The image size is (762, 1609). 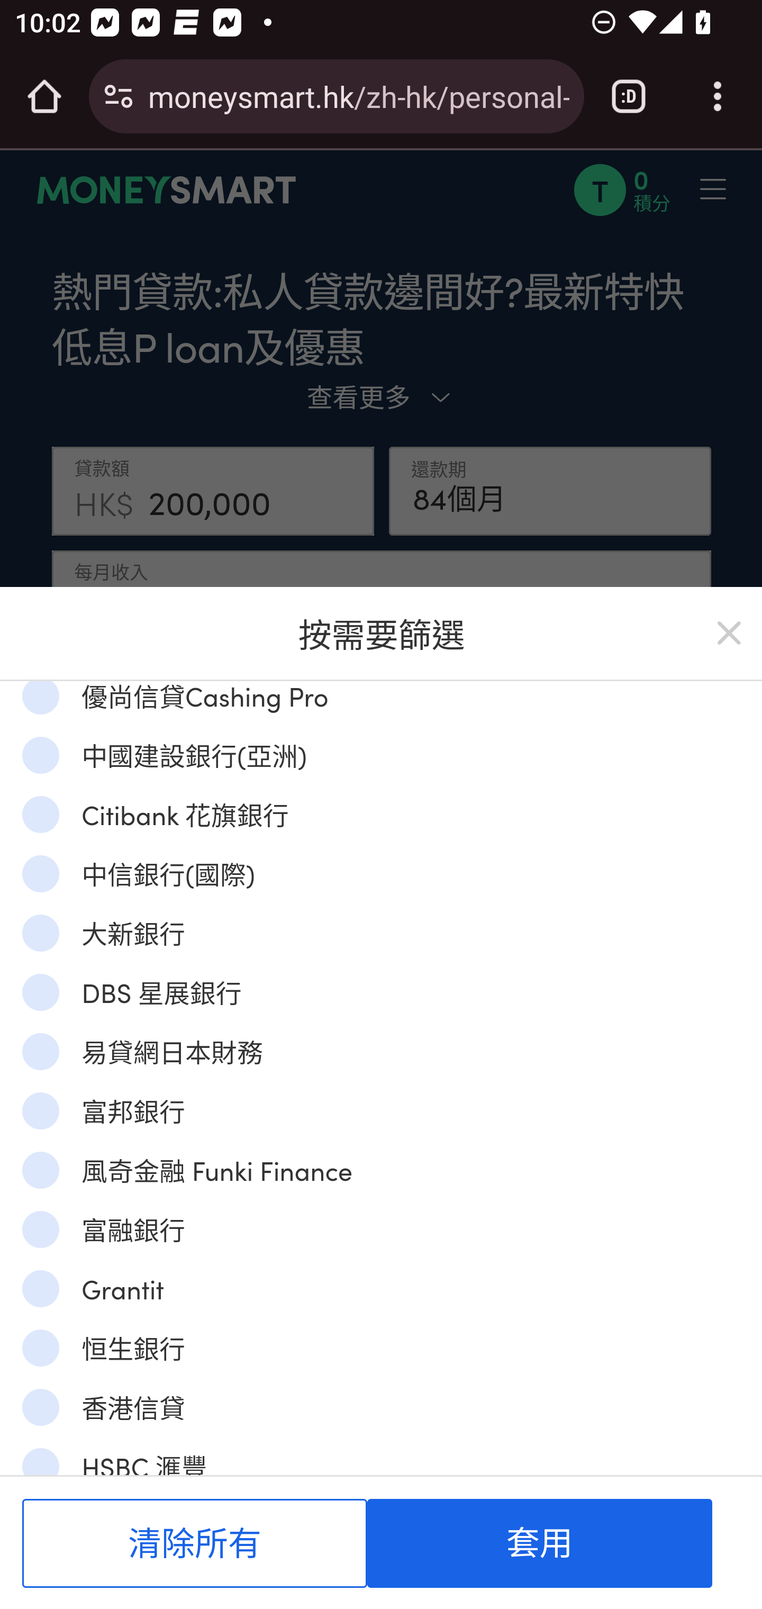 What do you see at coordinates (40, 1288) in the screenshot?
I see `Grantit` at bounding box center [40, 1288].